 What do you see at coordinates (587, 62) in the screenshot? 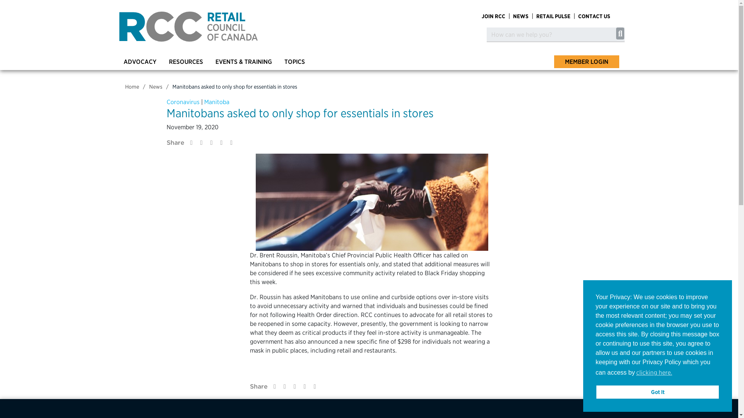
I see `MEMBER LOGIN` at bounding box center [587, 62].